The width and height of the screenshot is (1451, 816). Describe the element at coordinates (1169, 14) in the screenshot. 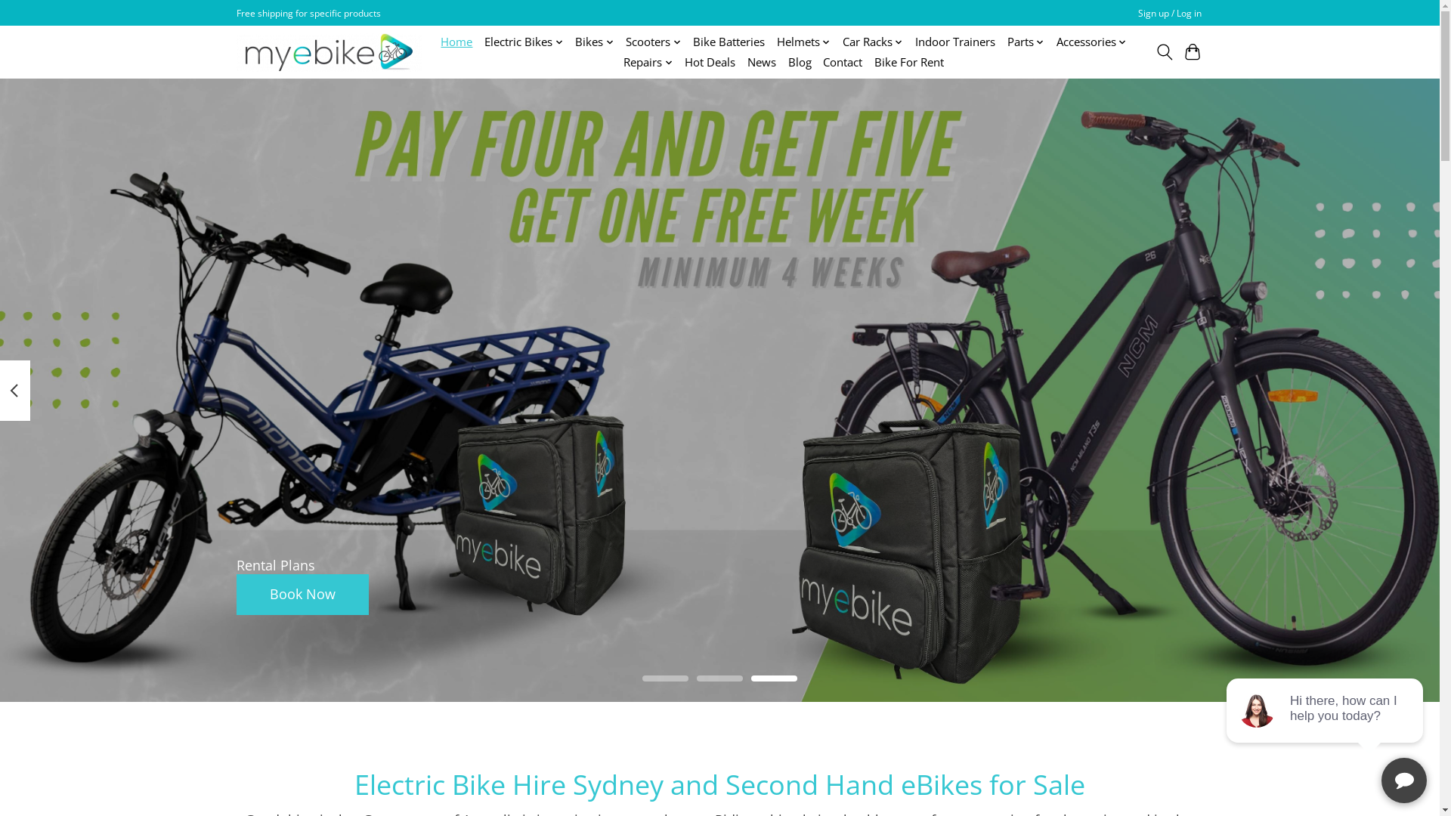

I see `Sign up / Log in` at that location.